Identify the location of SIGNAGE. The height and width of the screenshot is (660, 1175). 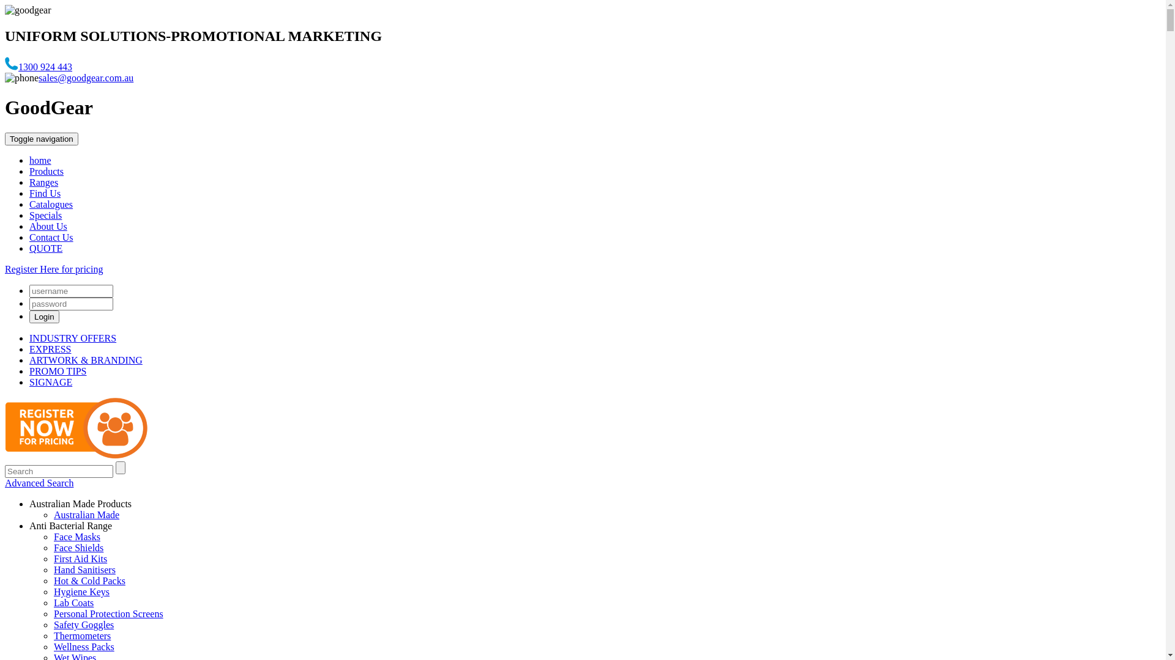
(51, 383).